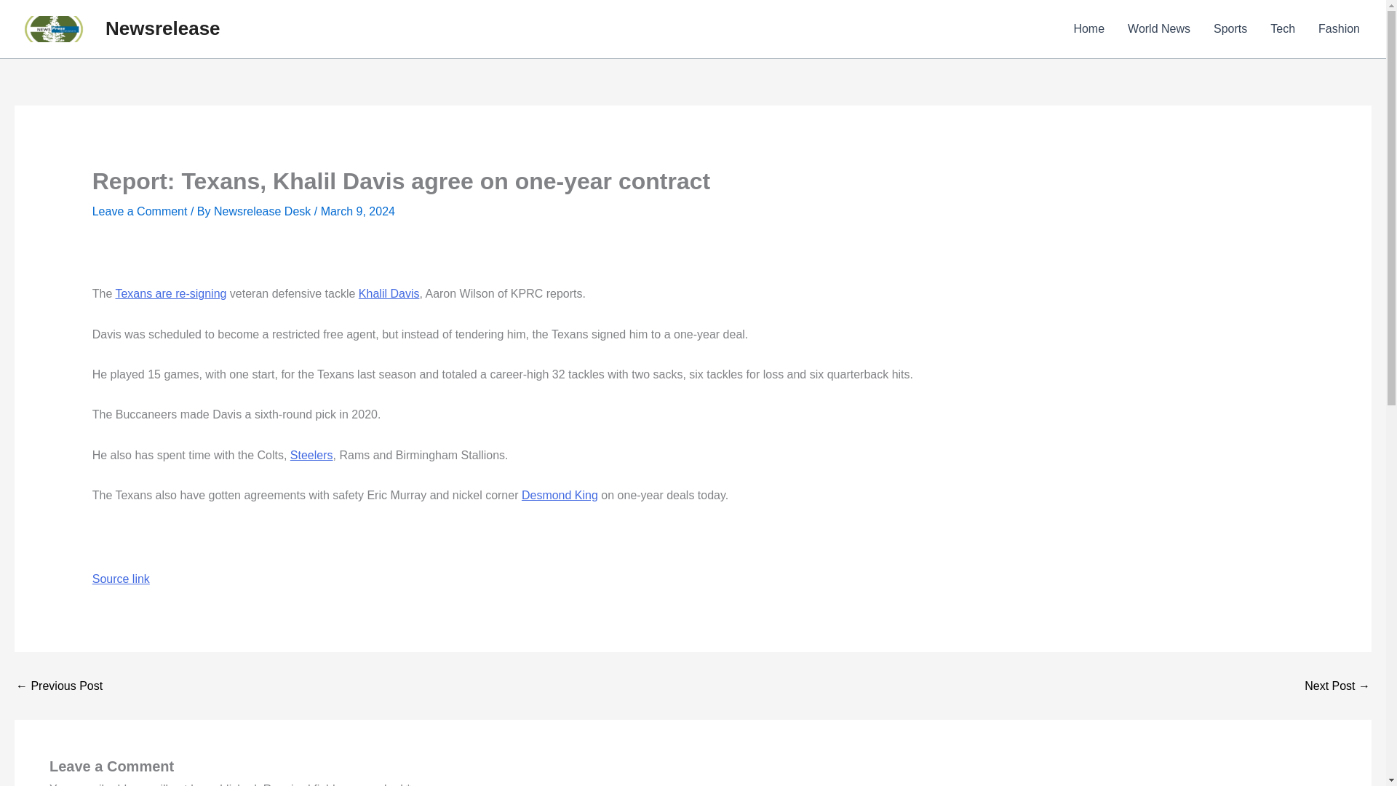 The width and height of the screenshot is (1397, 786). What do you see at coordinates (1158, 29) in the screenshot?
I see `World News` at bounding box center [1158, 29].